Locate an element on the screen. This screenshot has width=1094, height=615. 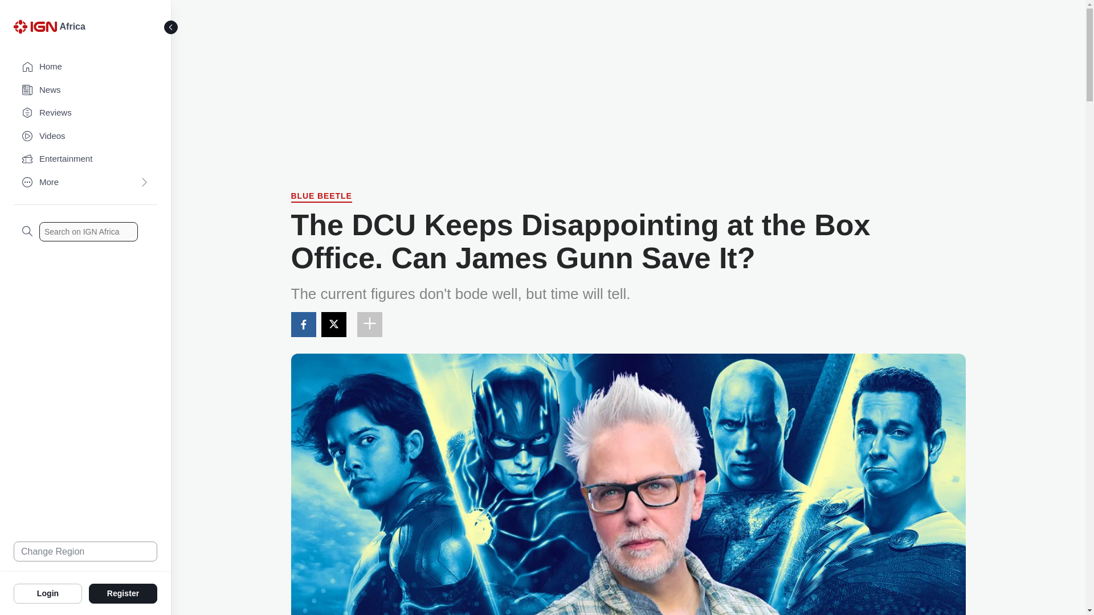
Blue Beetle is located at coordinates (321, 197).